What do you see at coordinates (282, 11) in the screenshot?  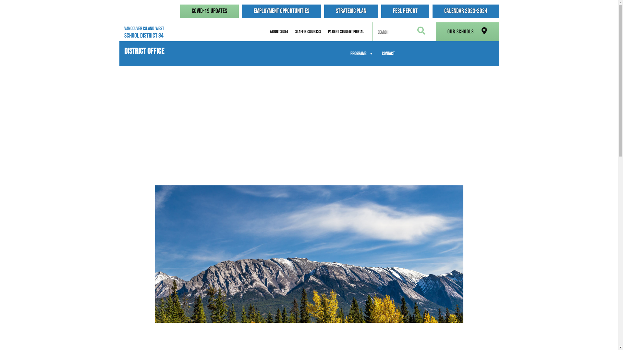 I see `EMPLOYMENT OPPORTUNITIES` at bounding box center [282, 11].